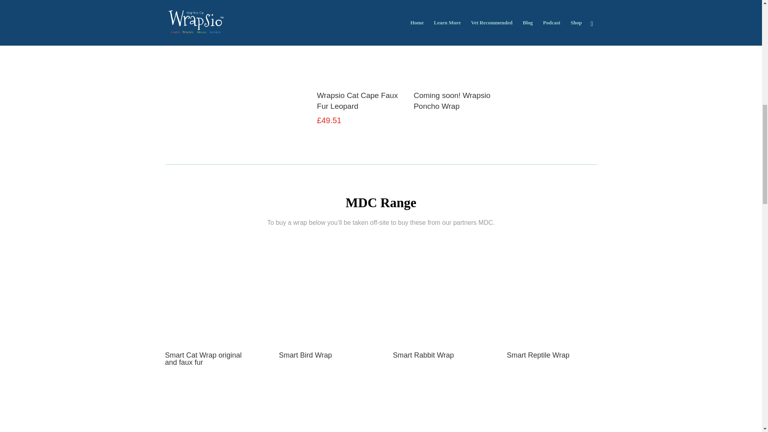  Describe the element at coordinates (423, 355) in the screenshot. I see `Smart Rabbit Wrap` at that location.